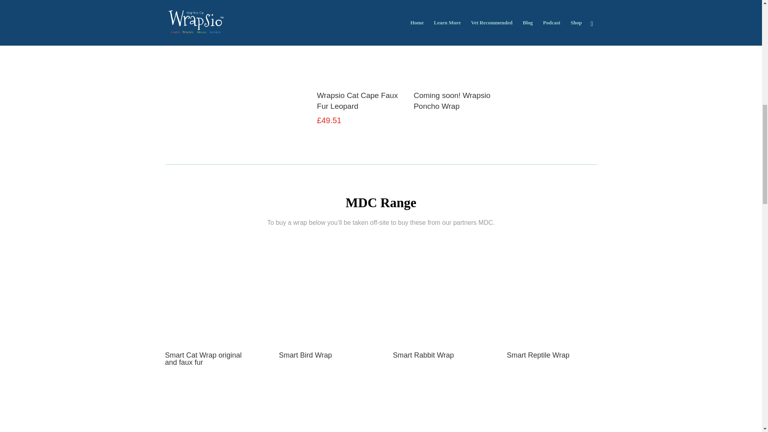  Describe the element at coordinates (423, 355) in the screenshot. I see `Smart Rabbit Wrap` at that location.